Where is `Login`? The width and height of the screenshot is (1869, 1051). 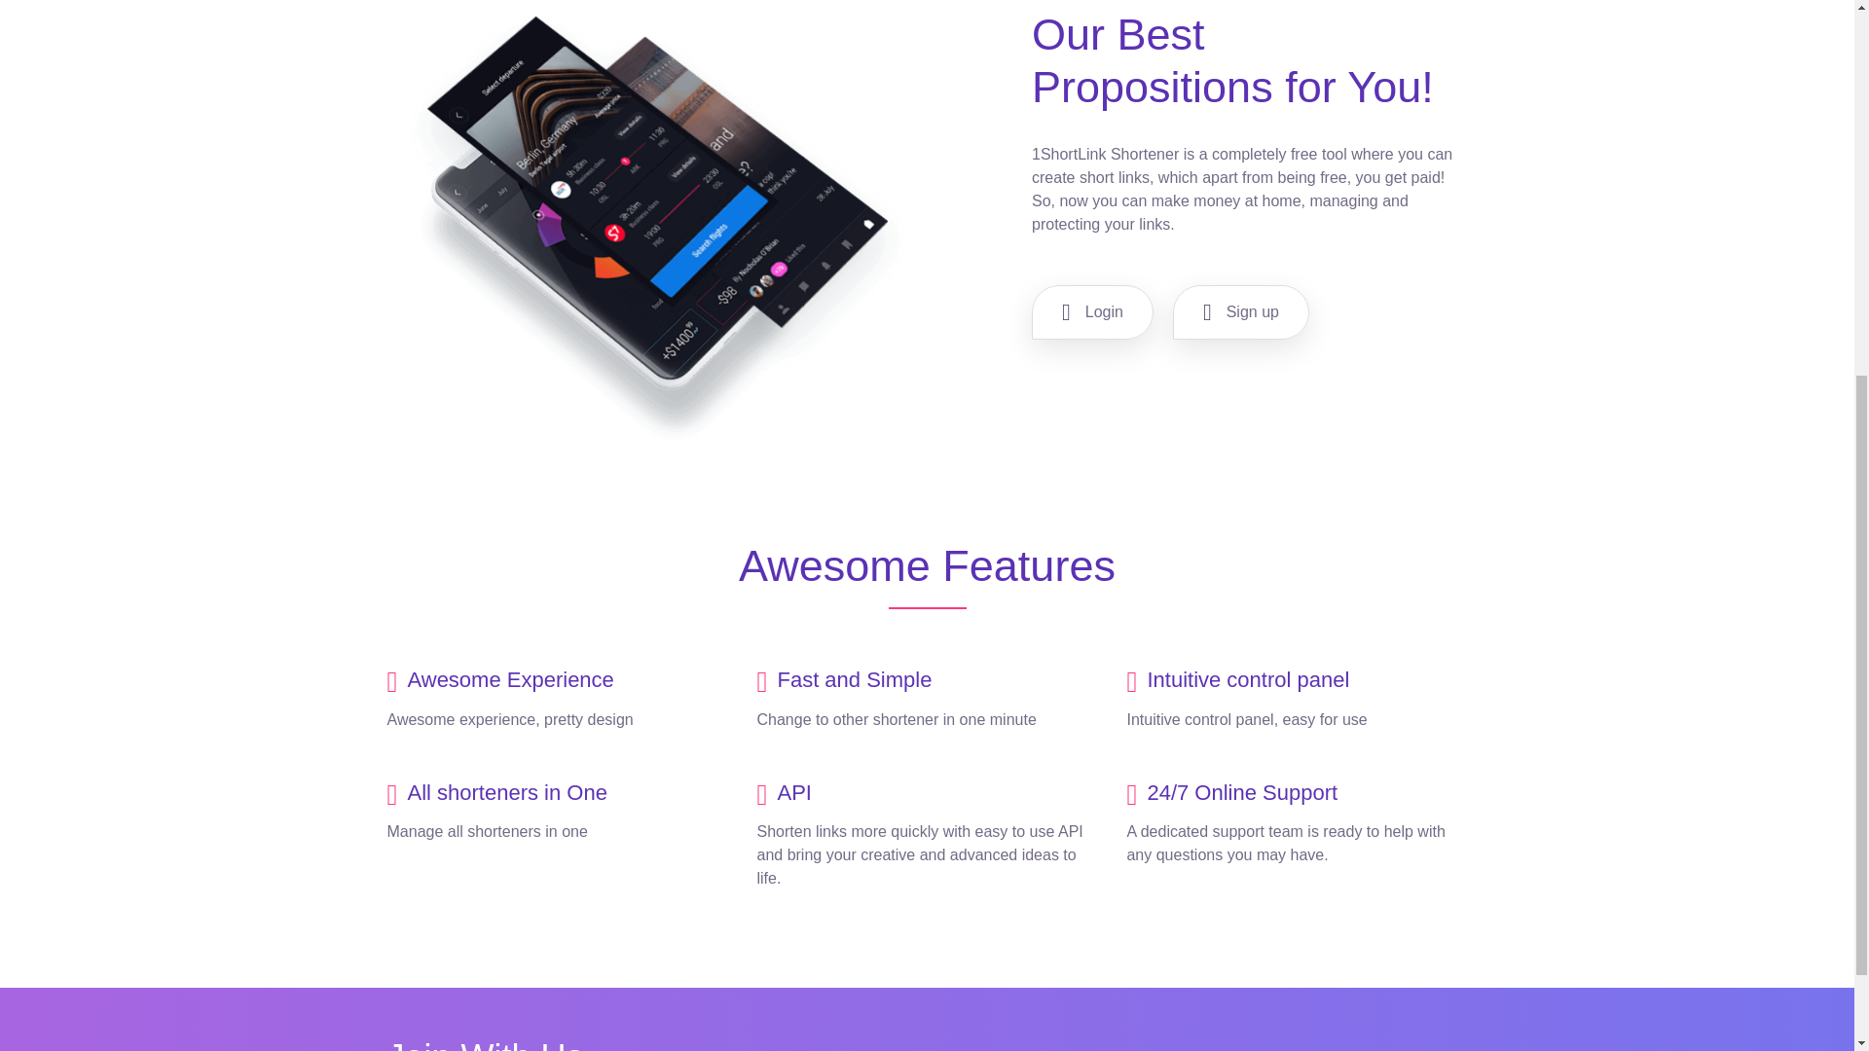 Login is located at coordinates (1092, 311).